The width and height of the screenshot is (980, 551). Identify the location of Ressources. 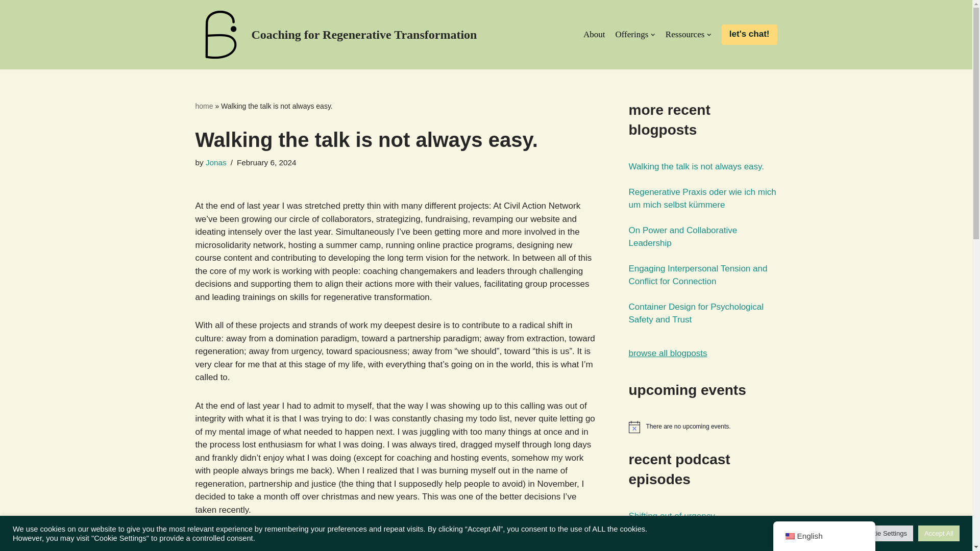
(688, 35).